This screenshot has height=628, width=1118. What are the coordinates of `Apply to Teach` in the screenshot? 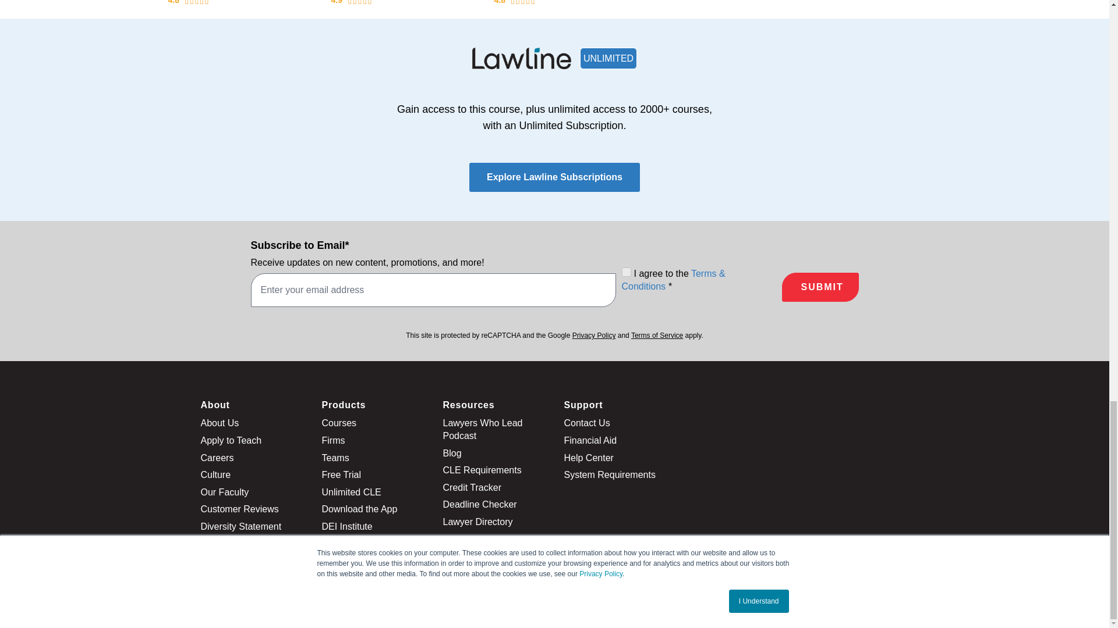 It's located at (231, 440).